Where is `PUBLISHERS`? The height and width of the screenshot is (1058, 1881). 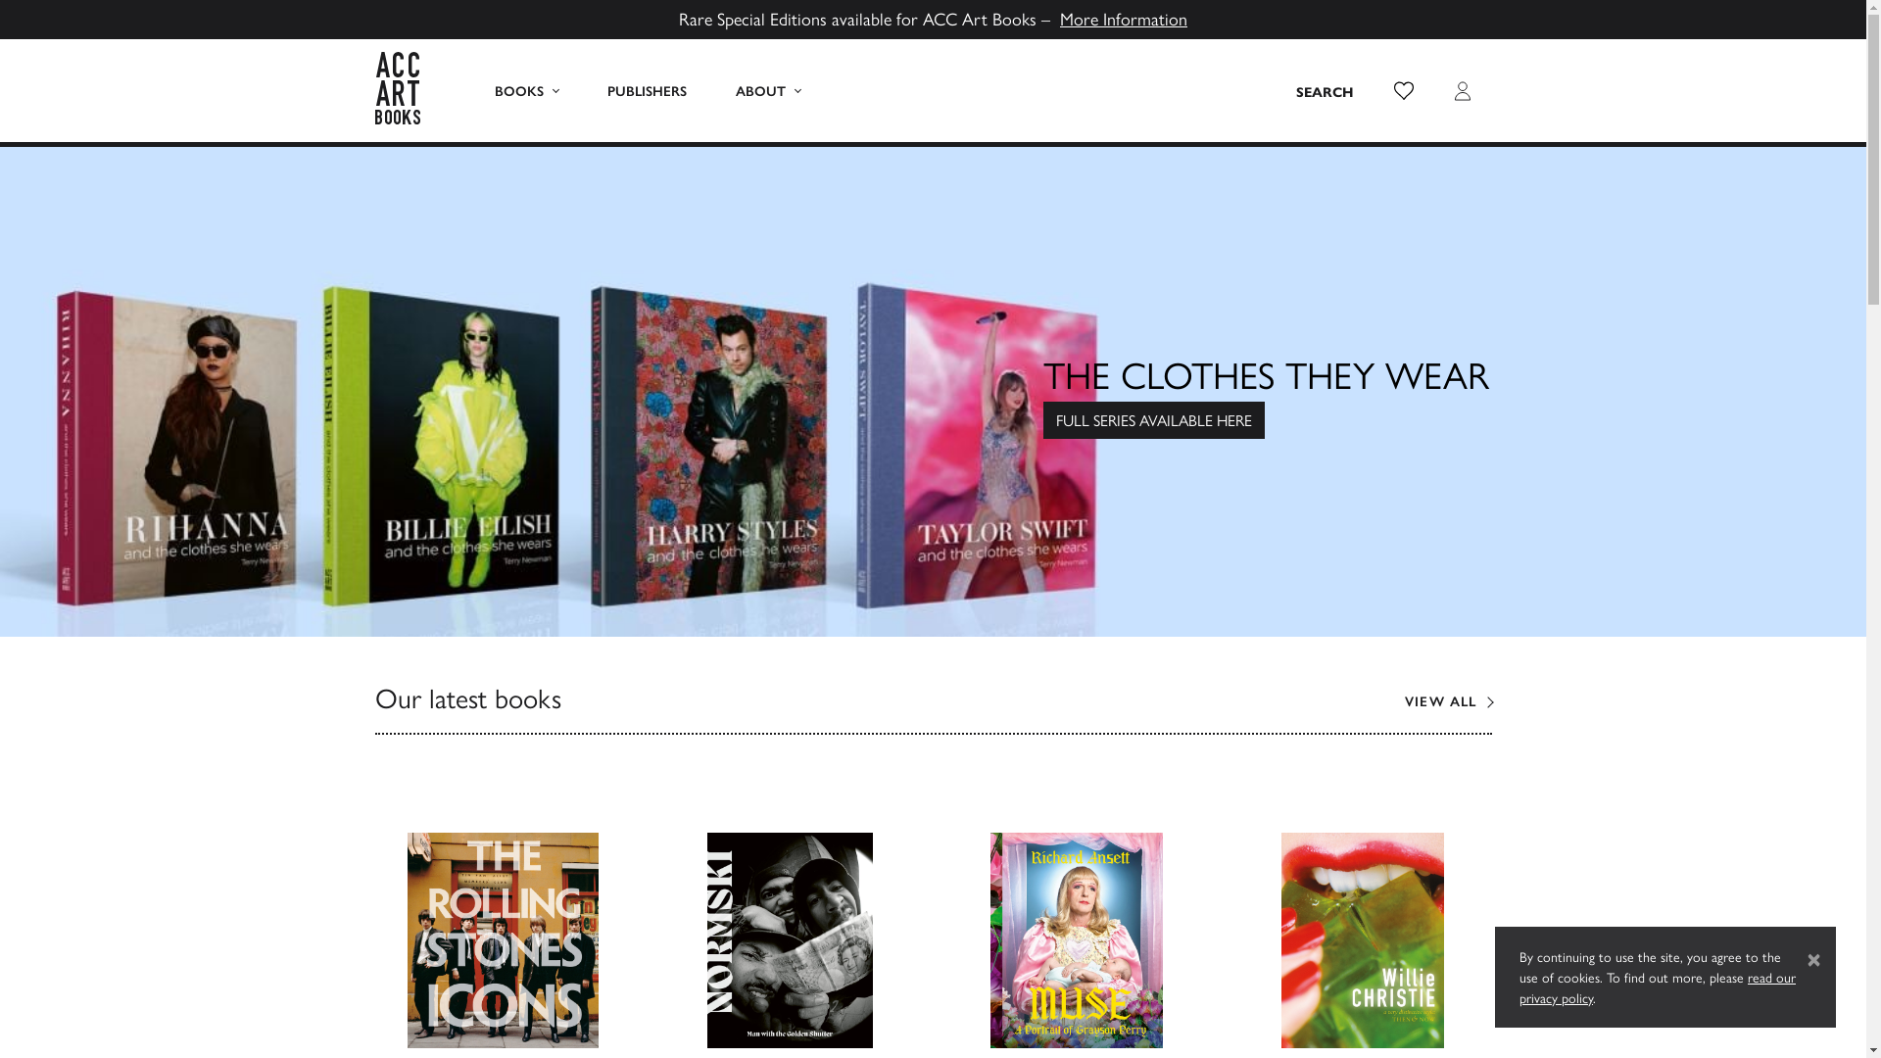
PUBLISHERS is located at coordinates (647, 90).